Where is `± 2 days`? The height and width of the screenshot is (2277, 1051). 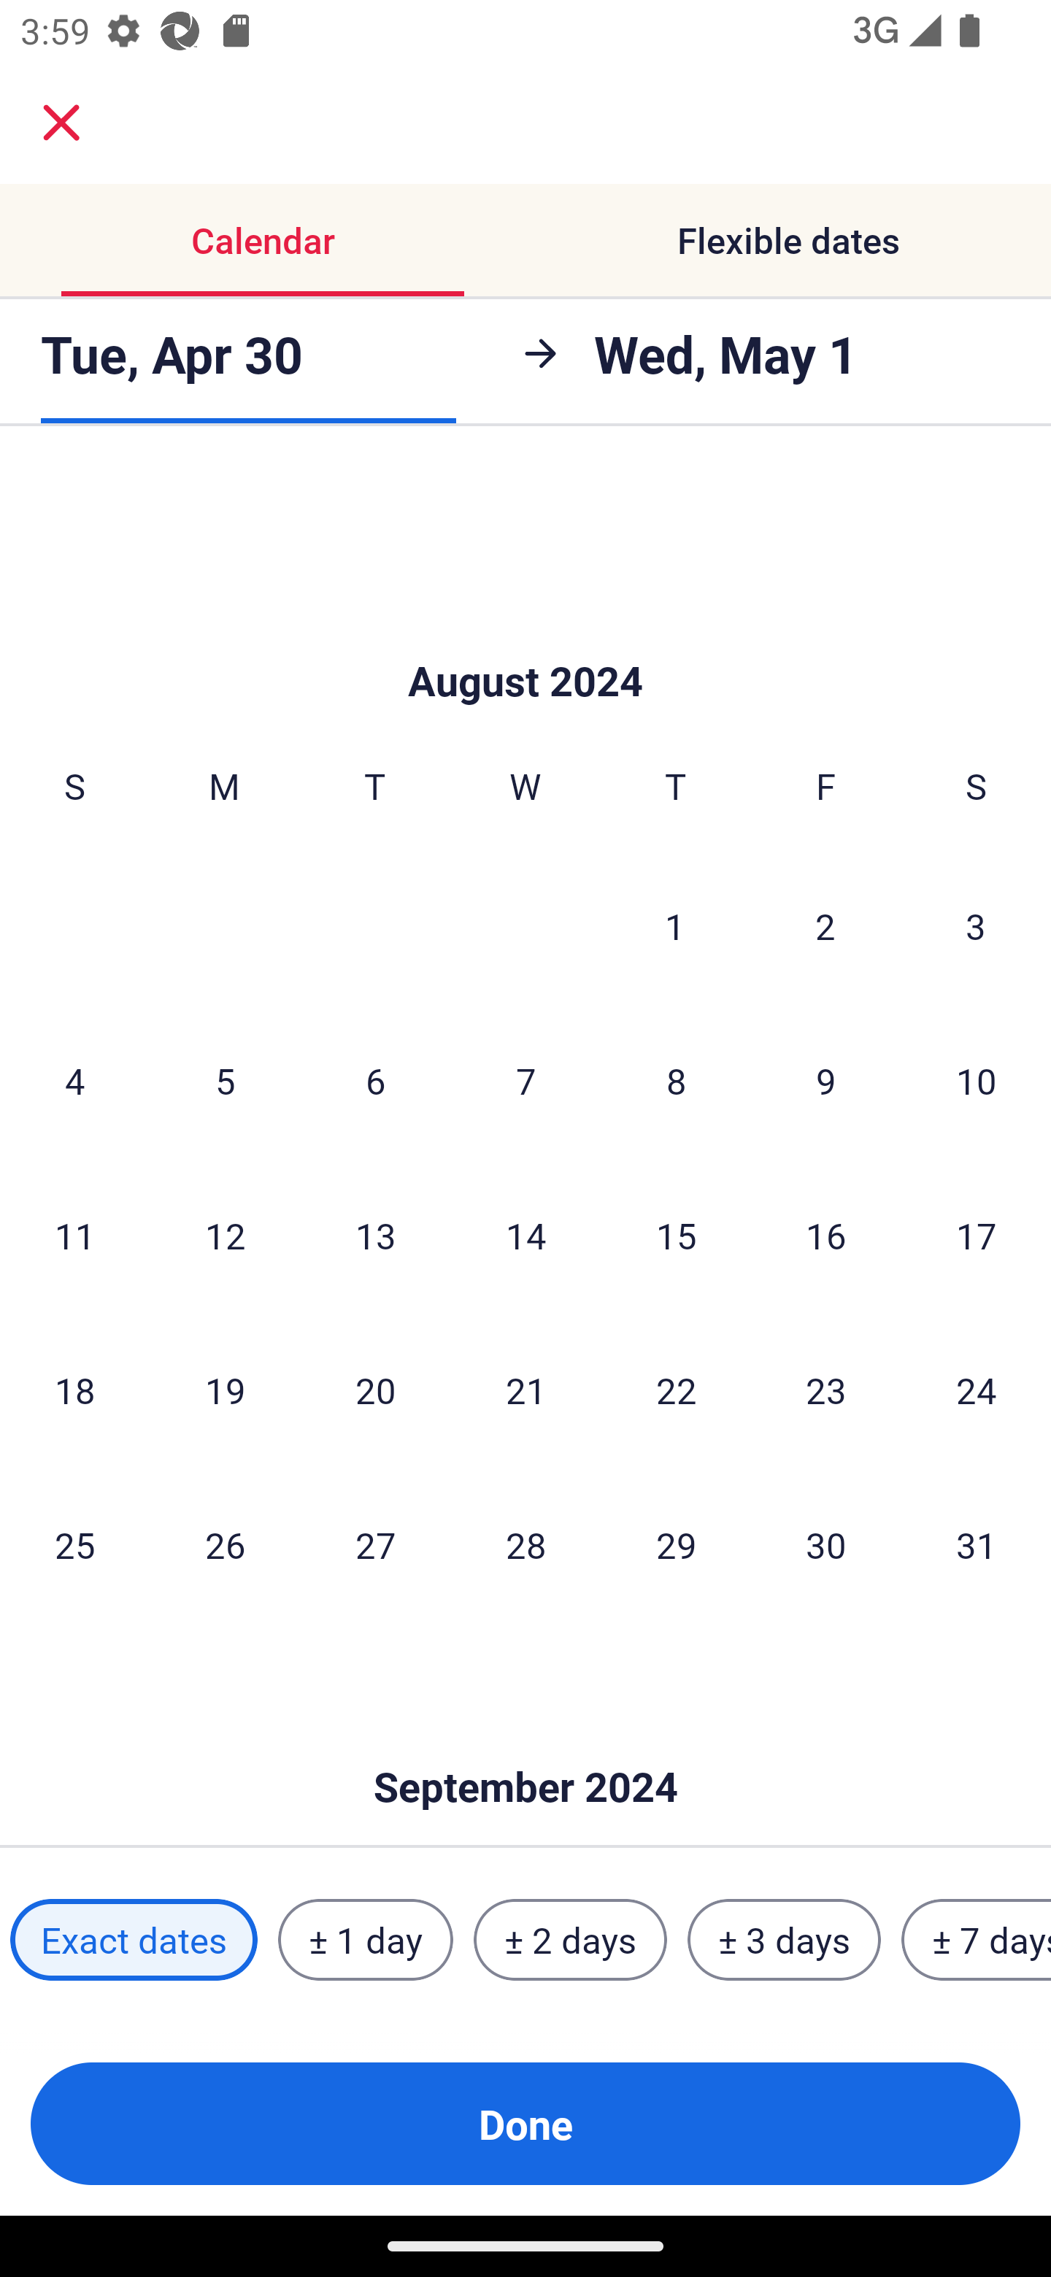 ± 2 days is located at coordinates (571, 1940).